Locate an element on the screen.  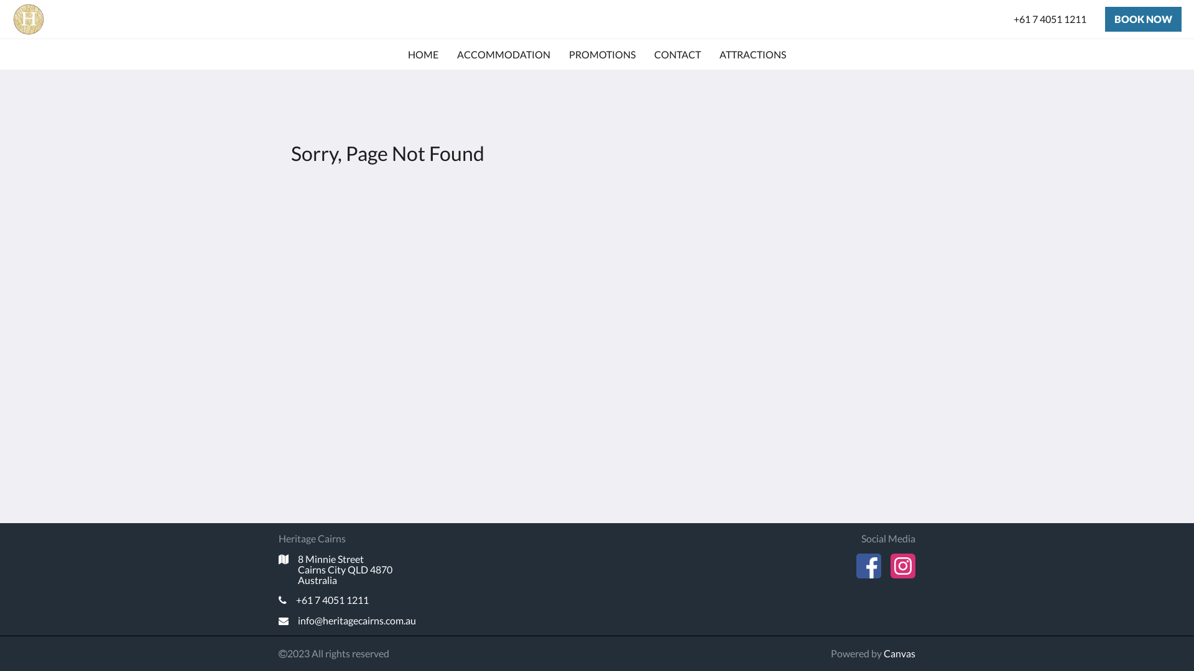
PROMOTIONS is located at coordinates (602, 55).